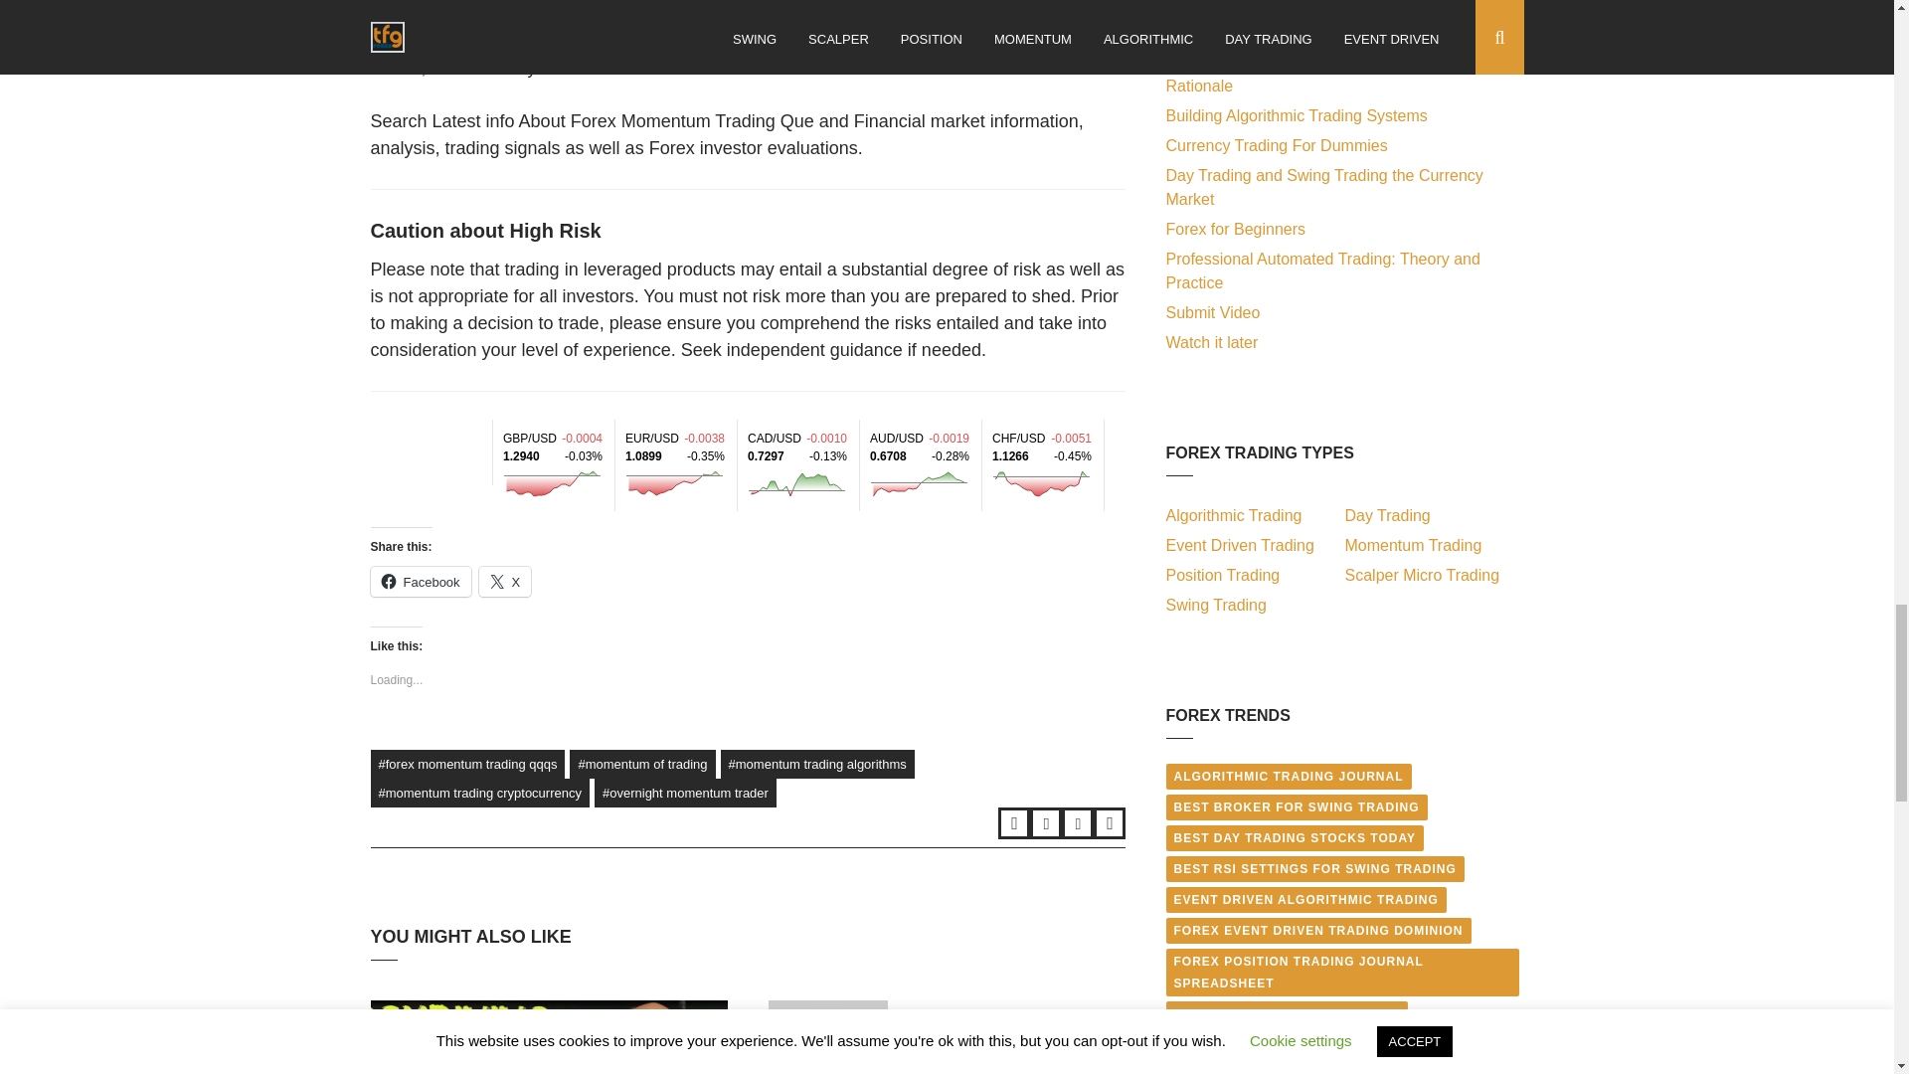 This screenshot has height=1074, width=1909. What do you see at coordinates (505, 582) in the screenshot?
I see `Click to share on X` at bounding box center [505, 582].